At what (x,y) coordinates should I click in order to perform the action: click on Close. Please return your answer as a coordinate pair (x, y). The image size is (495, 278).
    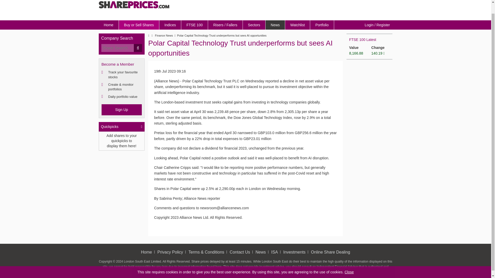
    Looking at the image, I should click on (349, 261).